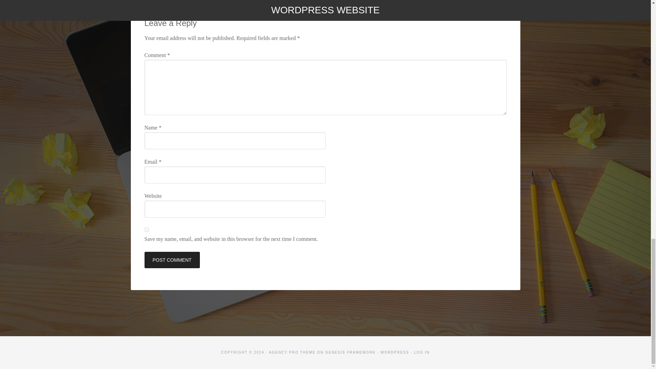 This screenshot has width=656, height=369. What do you see at coordinates (172, 260) in the screenshot?
I see `Post Comment` at bounding box center [172, 260].